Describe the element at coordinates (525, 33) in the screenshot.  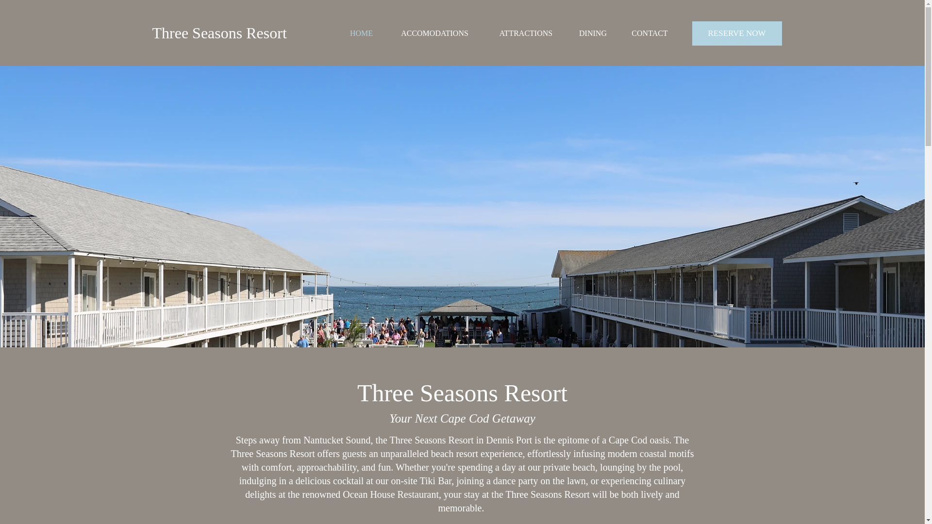
I see `ATTRACTIONS` at that location.